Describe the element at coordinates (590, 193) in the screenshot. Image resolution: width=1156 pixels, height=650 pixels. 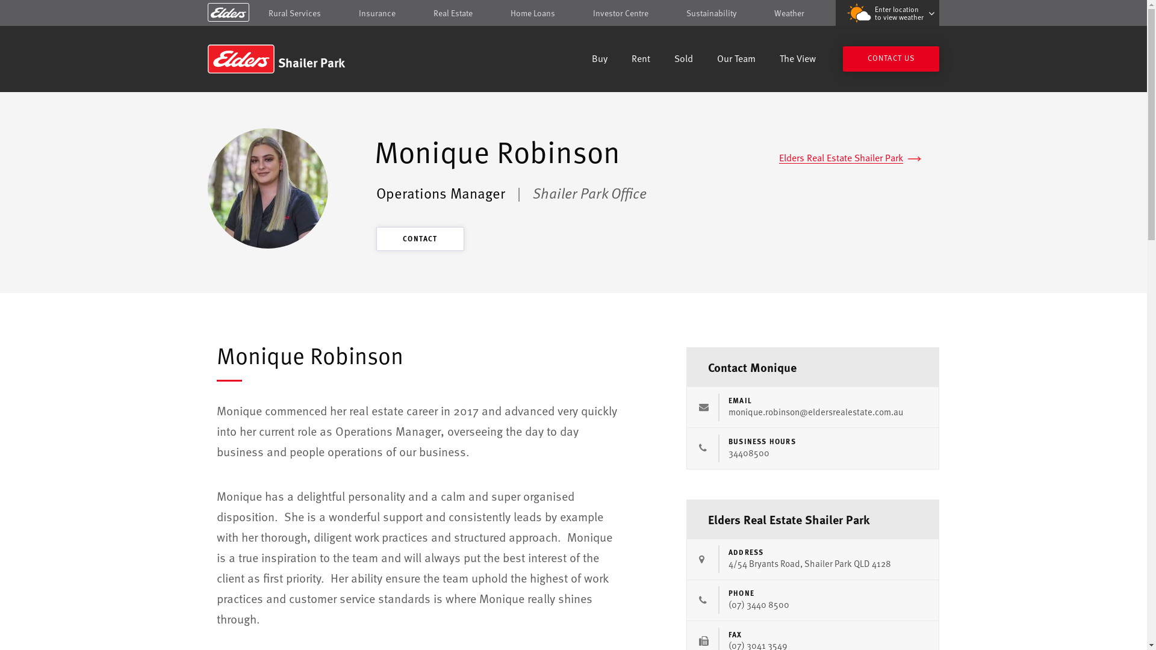
I see `Shailer Park Office` at that location.